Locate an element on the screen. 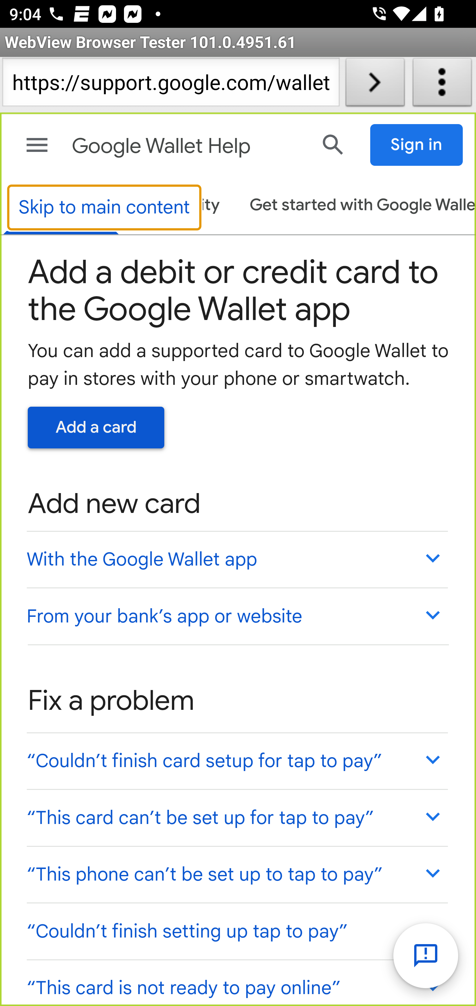 This screenshot has height=1006, width=476. “This card can’t be set up for tap to pay” is located at coordinates (237, 818).